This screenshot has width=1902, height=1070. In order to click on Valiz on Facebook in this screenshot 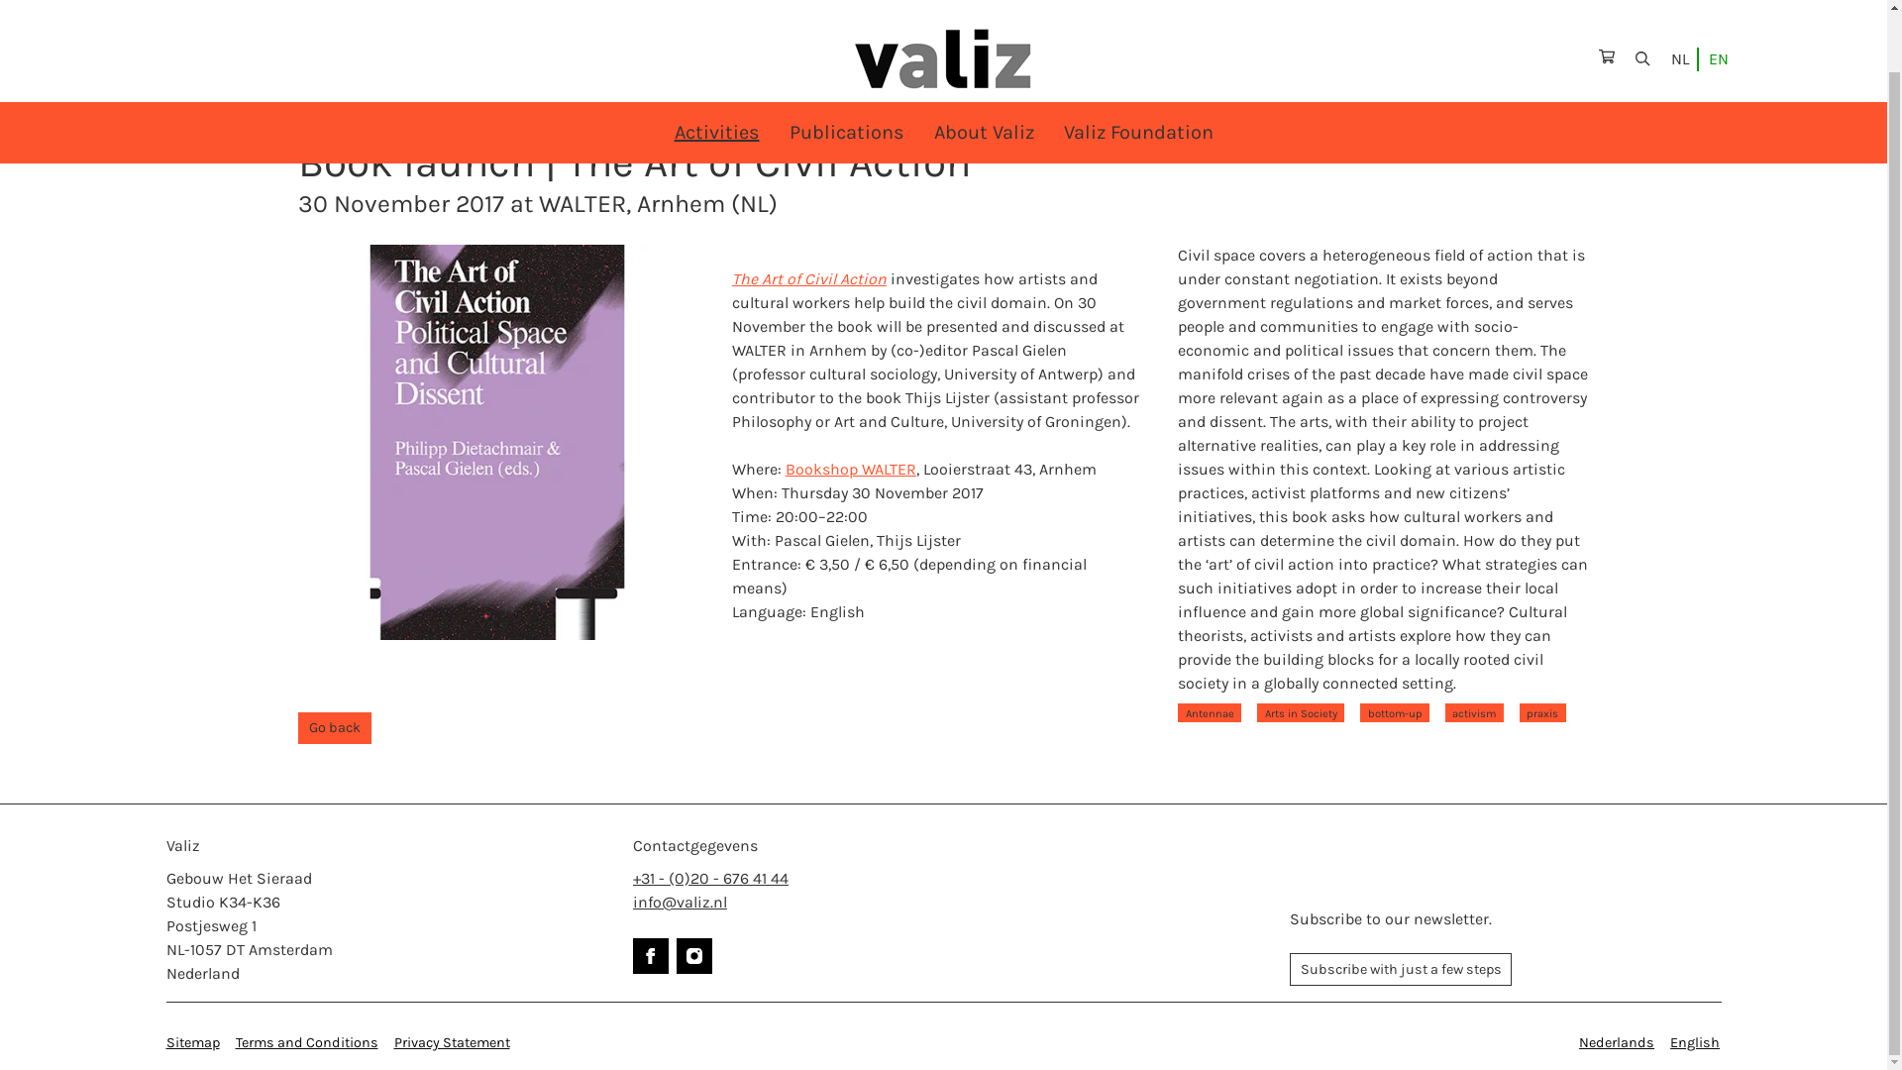, I will do `click(651, 955)`.